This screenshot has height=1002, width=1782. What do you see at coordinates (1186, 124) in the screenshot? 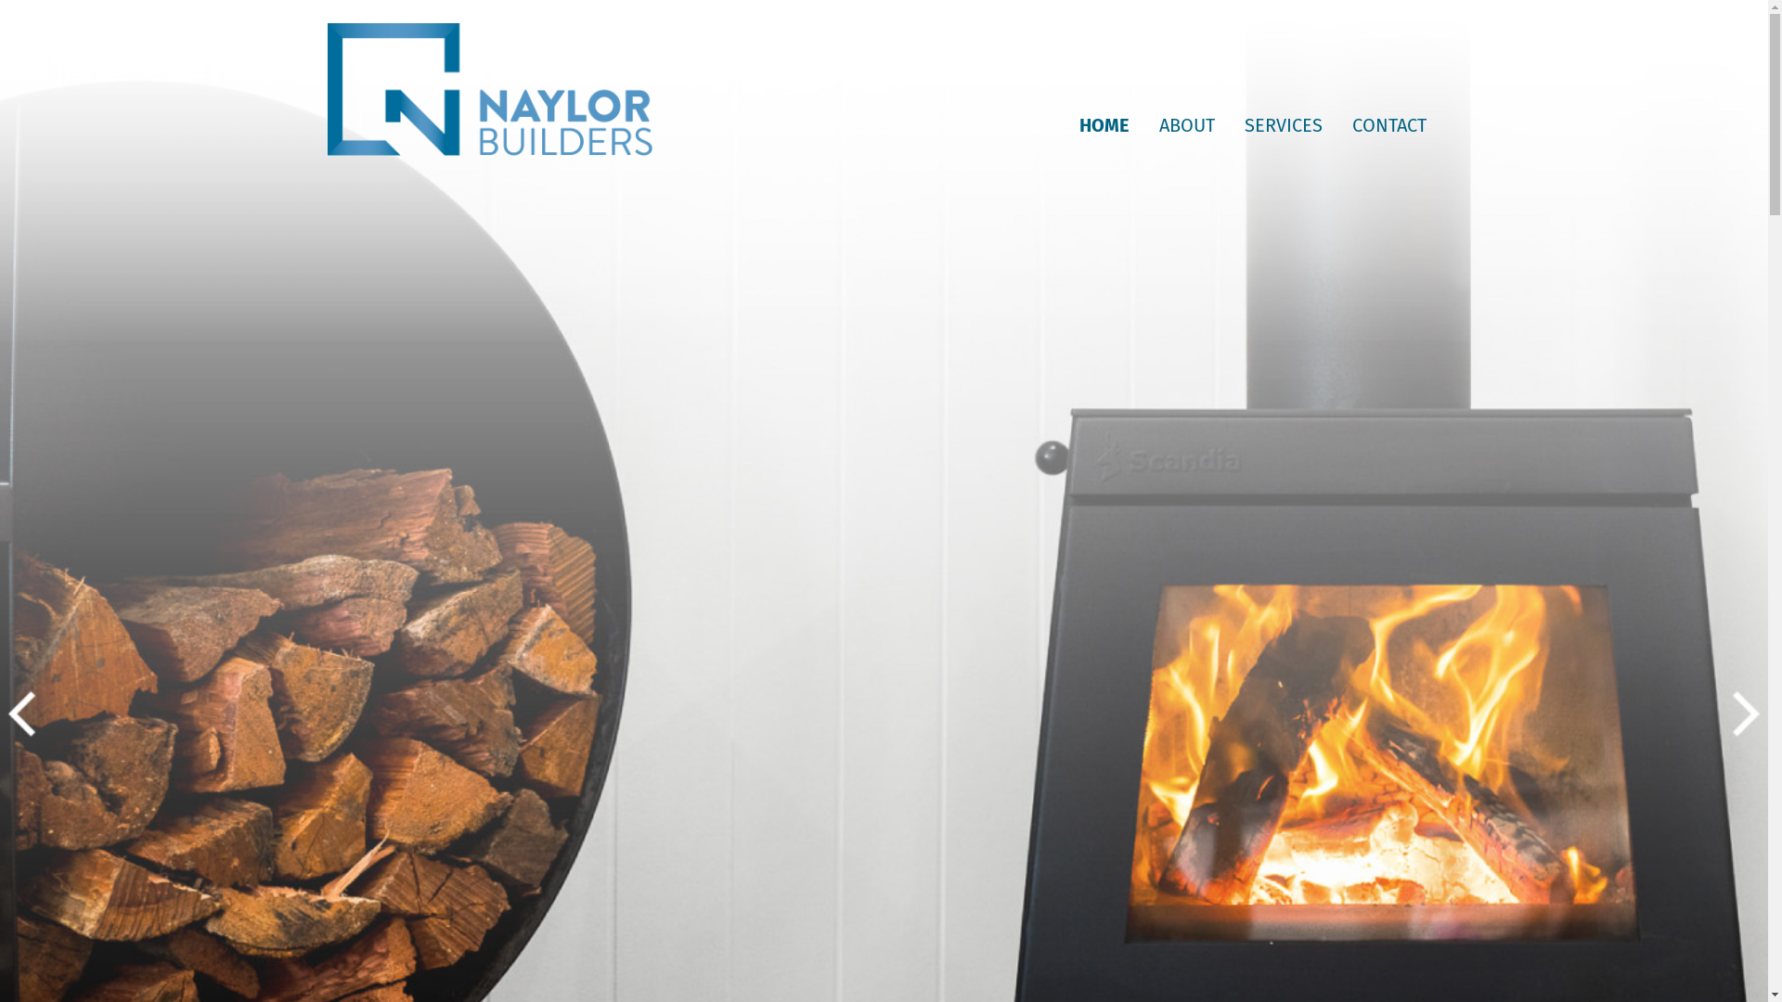
I see `ABOUT` at bounding box center [1186, 124].